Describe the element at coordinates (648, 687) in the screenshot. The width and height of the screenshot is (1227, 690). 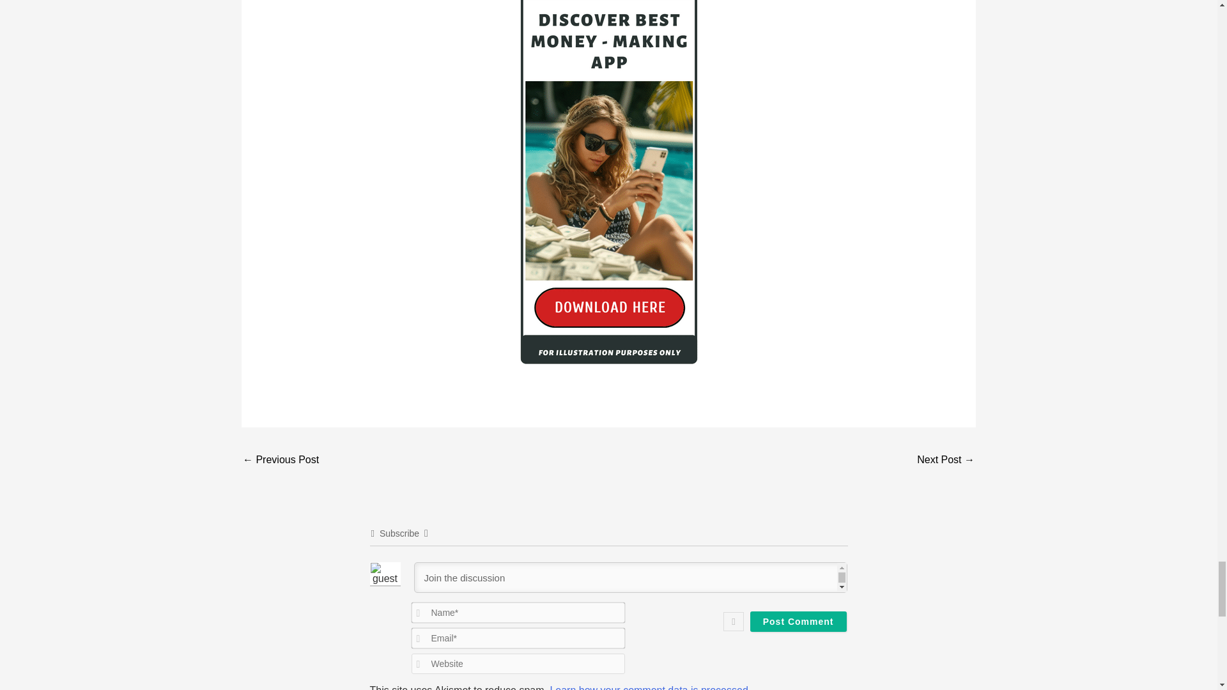
I see `Learn how your comment data is processed` at that location.